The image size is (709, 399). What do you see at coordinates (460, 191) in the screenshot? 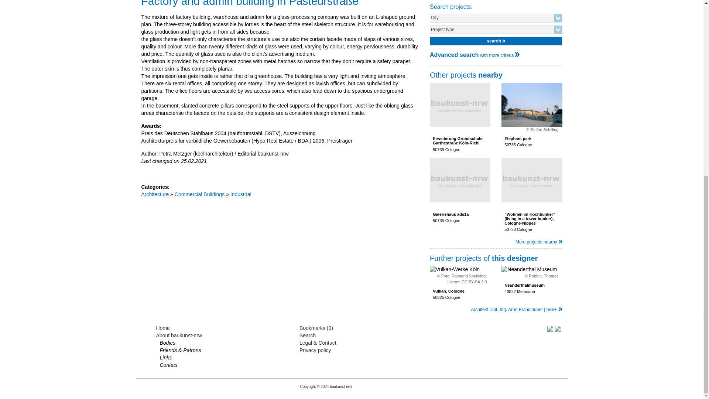
I see `Industrial` at bounding box center [460, 191].